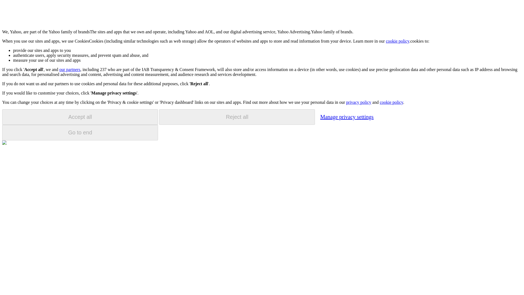 The width and height of the screenshot is (524, 295). Describe the element at coordinates (69, 69) in the screenshot. I see `our partners` at that location.